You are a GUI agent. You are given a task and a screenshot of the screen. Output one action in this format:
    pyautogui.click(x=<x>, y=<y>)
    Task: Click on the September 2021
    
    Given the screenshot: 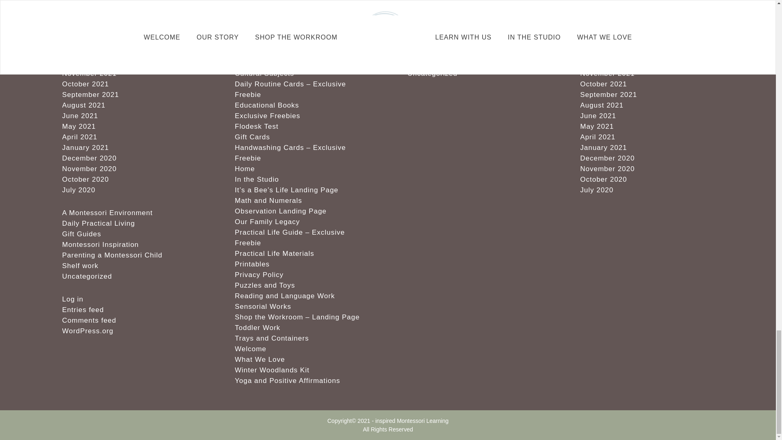 What is the action you would take?
    pyautogui.click(x=90, y=95)
    